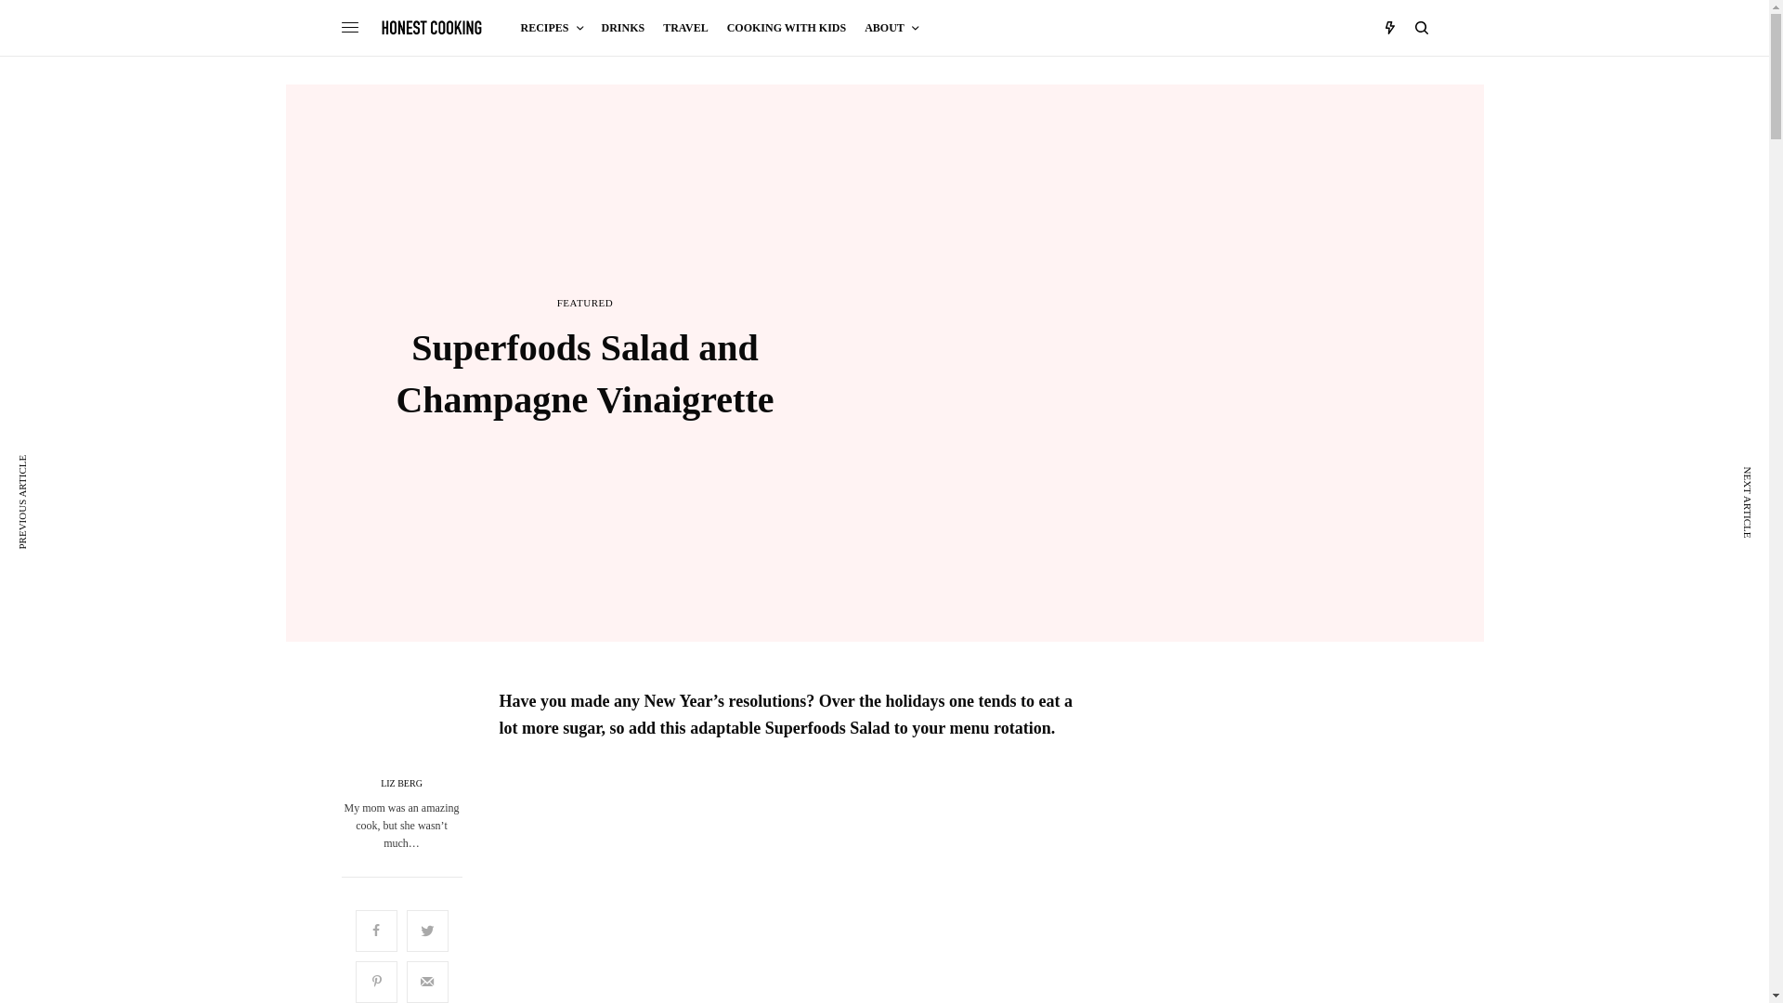  Describe the element at coordinates (786, 28) in the screenshot. I see `COOKING WITH KIDS` at that location.